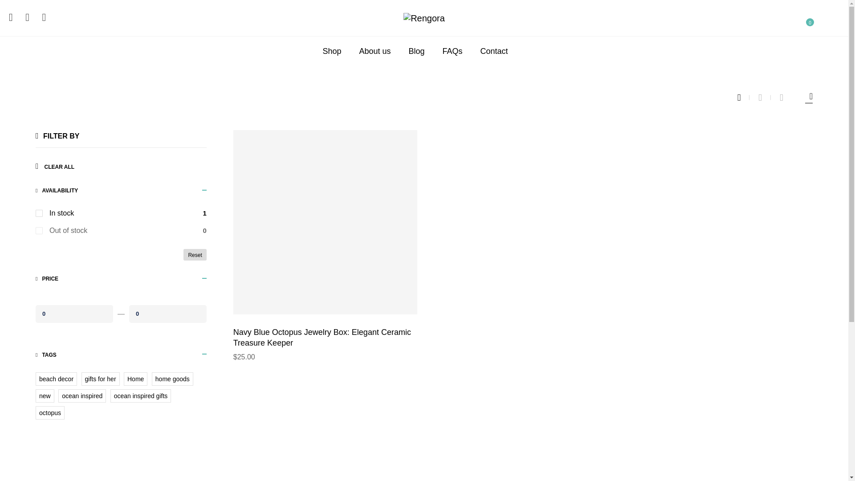 Image resolution: width=855 pixels, height=481 pixels. I want to click on FAQs, so click(452, 51).